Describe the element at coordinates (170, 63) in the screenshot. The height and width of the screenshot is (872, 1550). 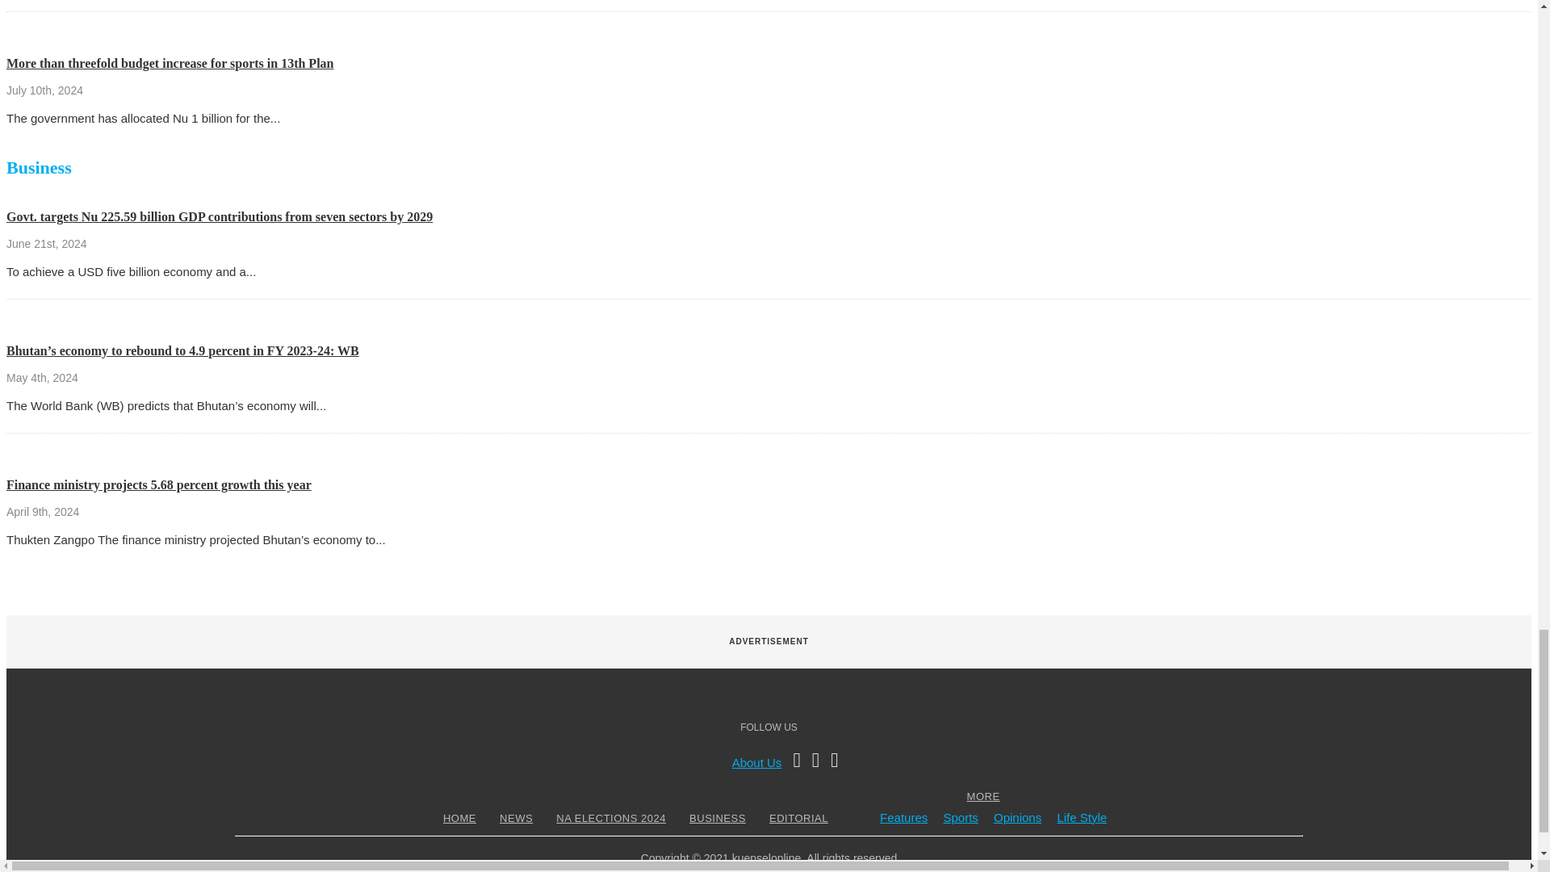
I see `More than threefold budget increase for sports in 13th Plan` at that location.